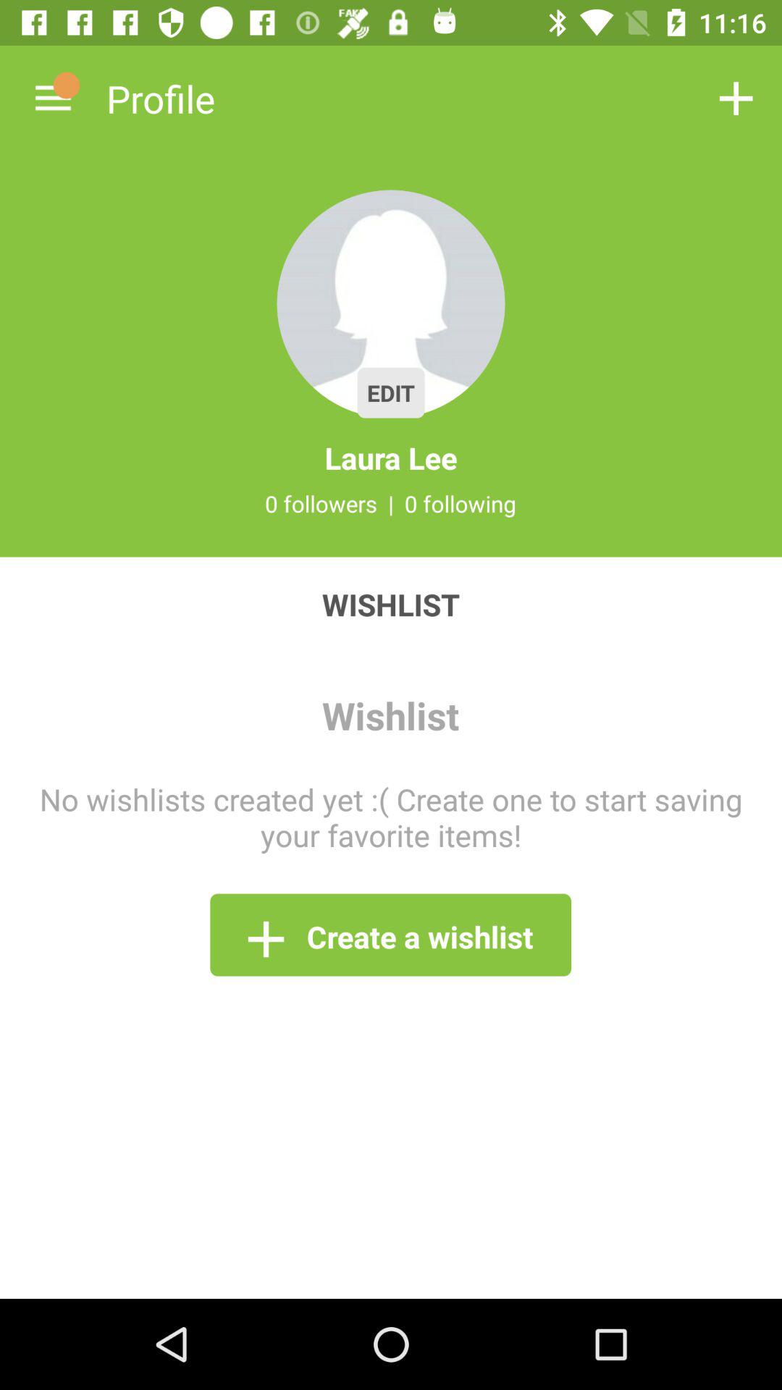 The image size is (782, 1390). What do you see at coordinates (391, 503) in the screenshot?
I see `open icon below the laura lee item` at bounding box center [391, 503].